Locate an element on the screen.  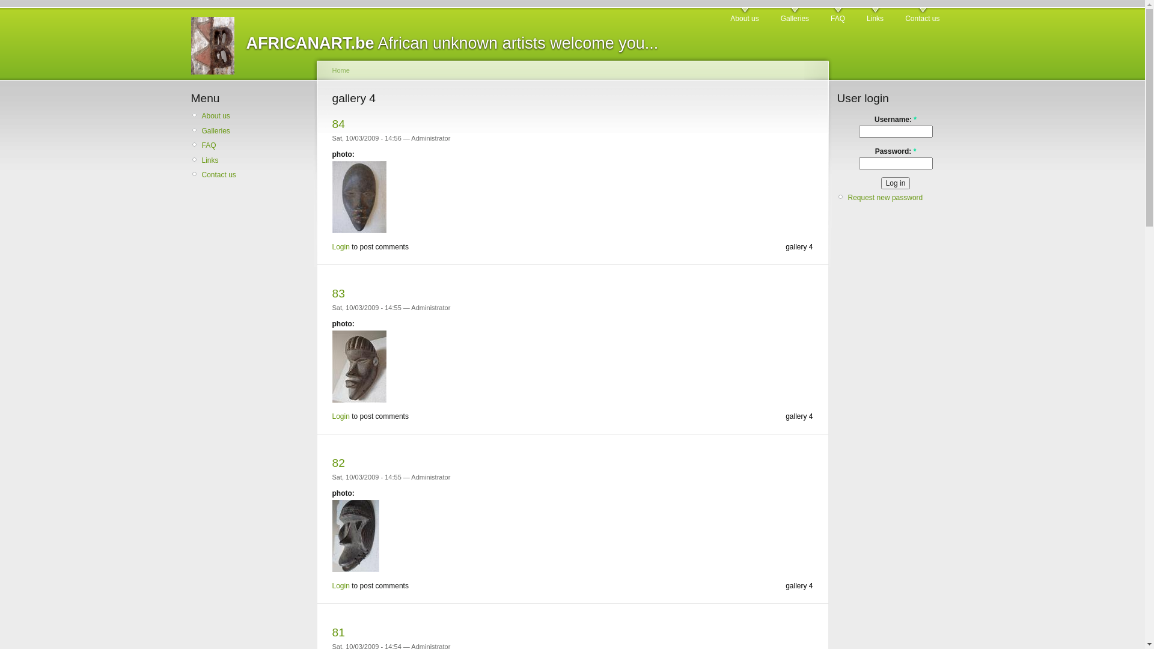
FAQ is located at coordinates (838, 16).